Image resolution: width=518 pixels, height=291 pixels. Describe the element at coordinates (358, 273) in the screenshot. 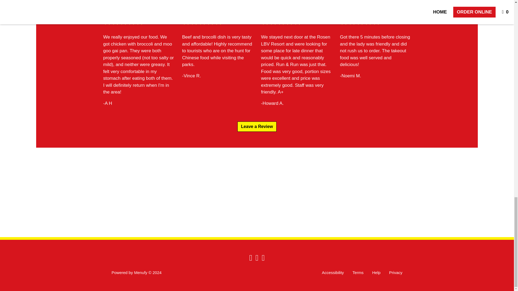

I see `Terms` at that location.